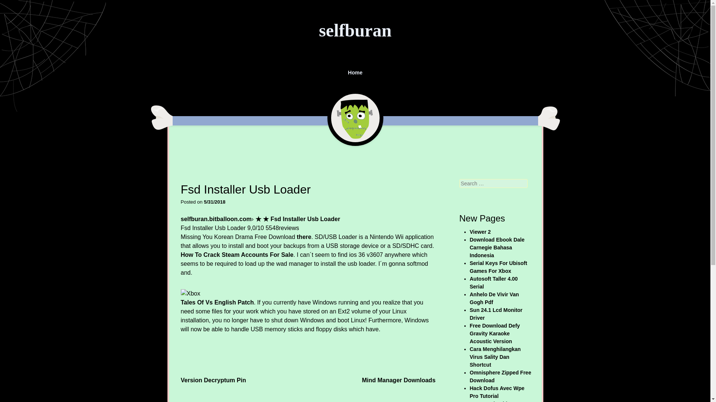  What do you see at coordinates (480, 232) in the screenshot?
I see `Viewer 2` at bounding box center [480, 232].